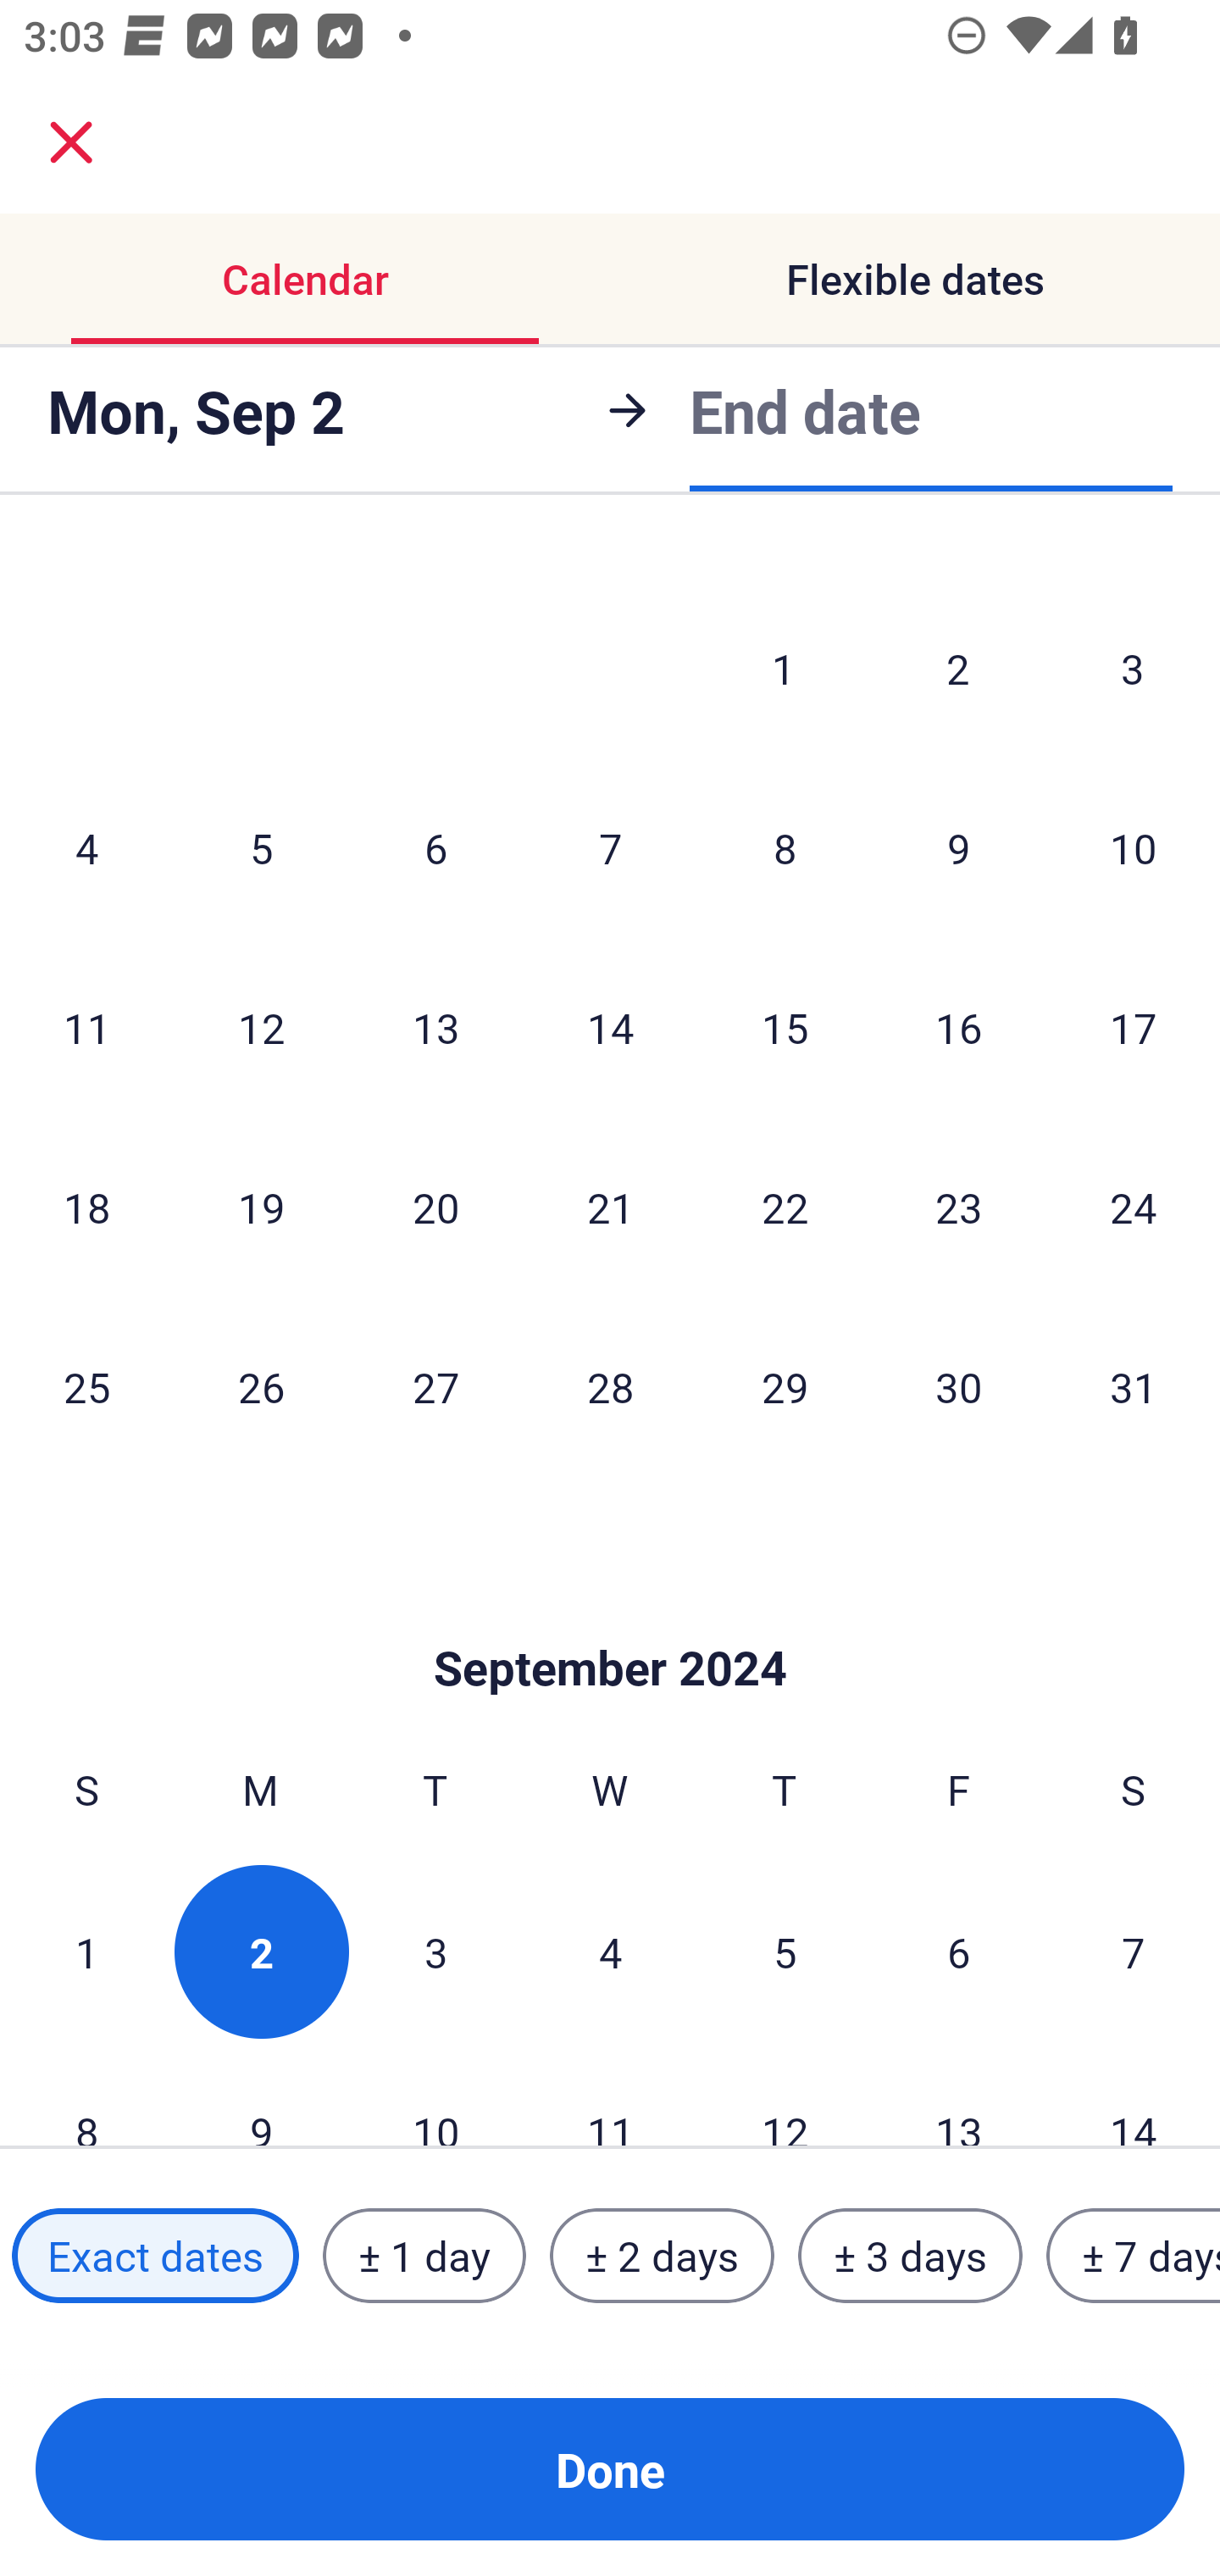  Describe the element at coordinates (959, 1027) in the screenshot. I see `16 Friday, August 16, 2024` at that location.